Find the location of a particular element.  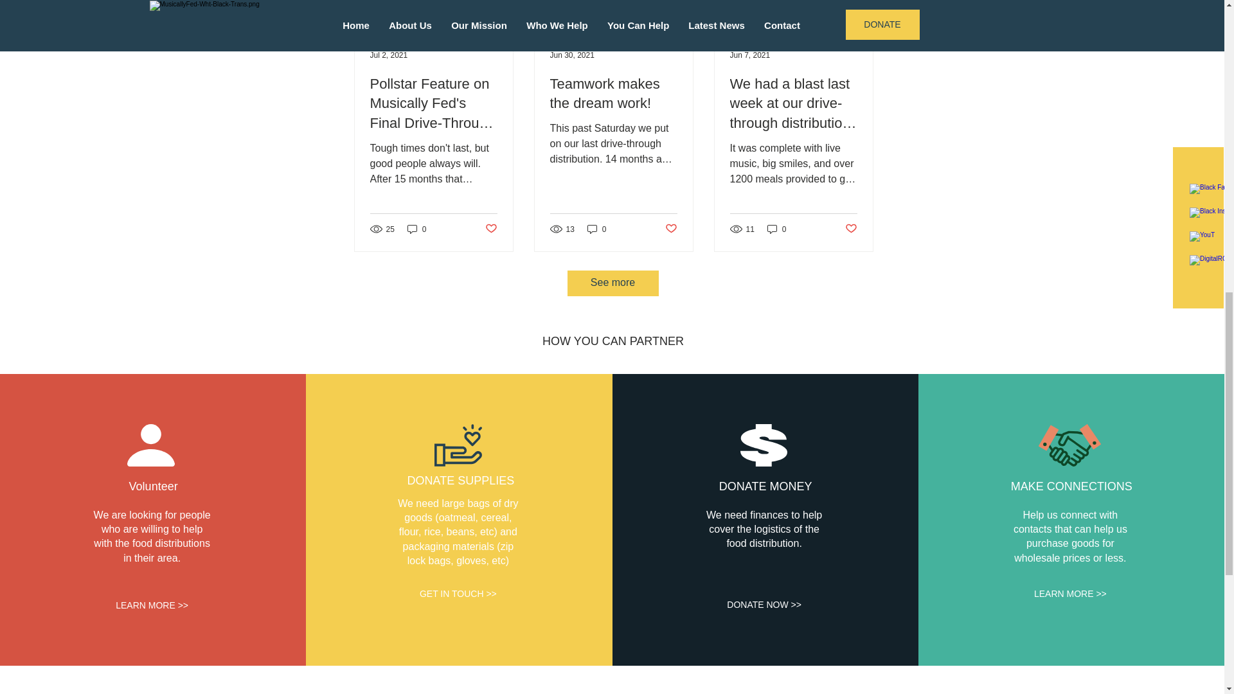

Post not marked as liked is located at coordinates (670, 229).